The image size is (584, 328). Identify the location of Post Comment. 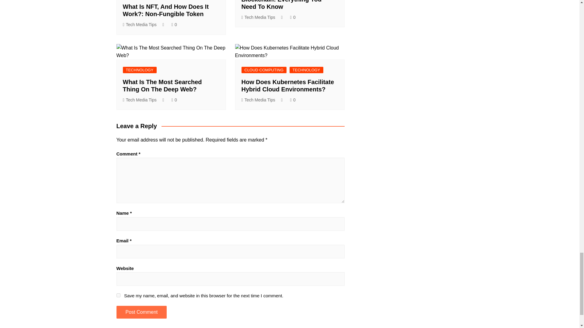
(141, 312).